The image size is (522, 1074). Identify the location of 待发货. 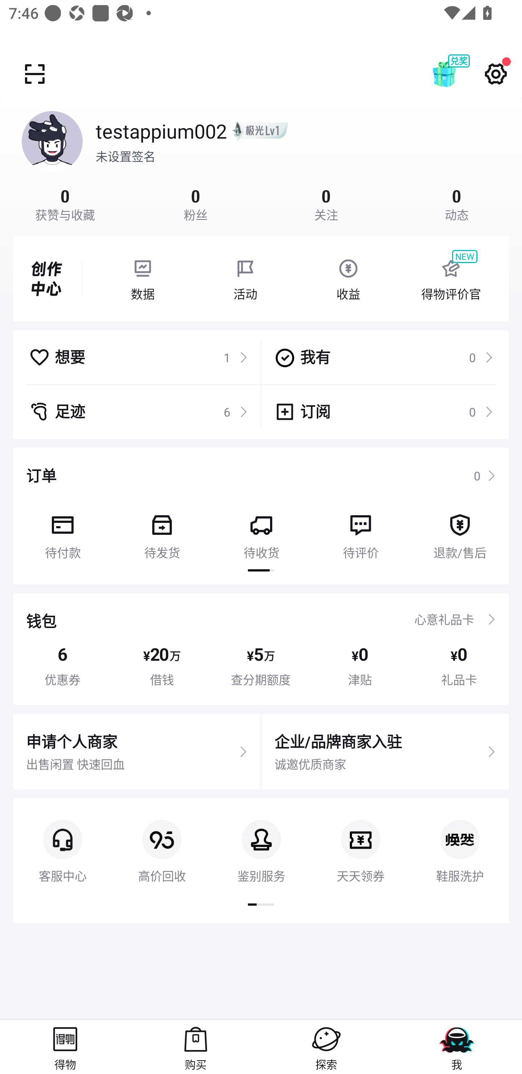
(162, 532).